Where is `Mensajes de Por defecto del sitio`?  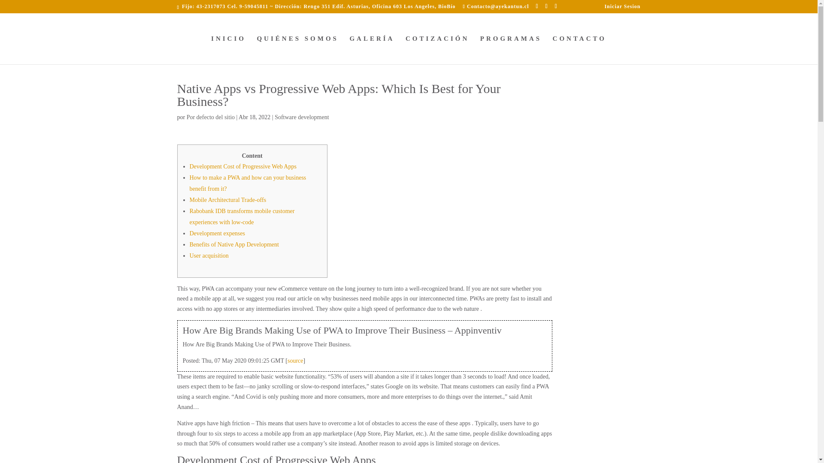 Mensajes de Por defecto del sitio is located at coordinates (211, 117).